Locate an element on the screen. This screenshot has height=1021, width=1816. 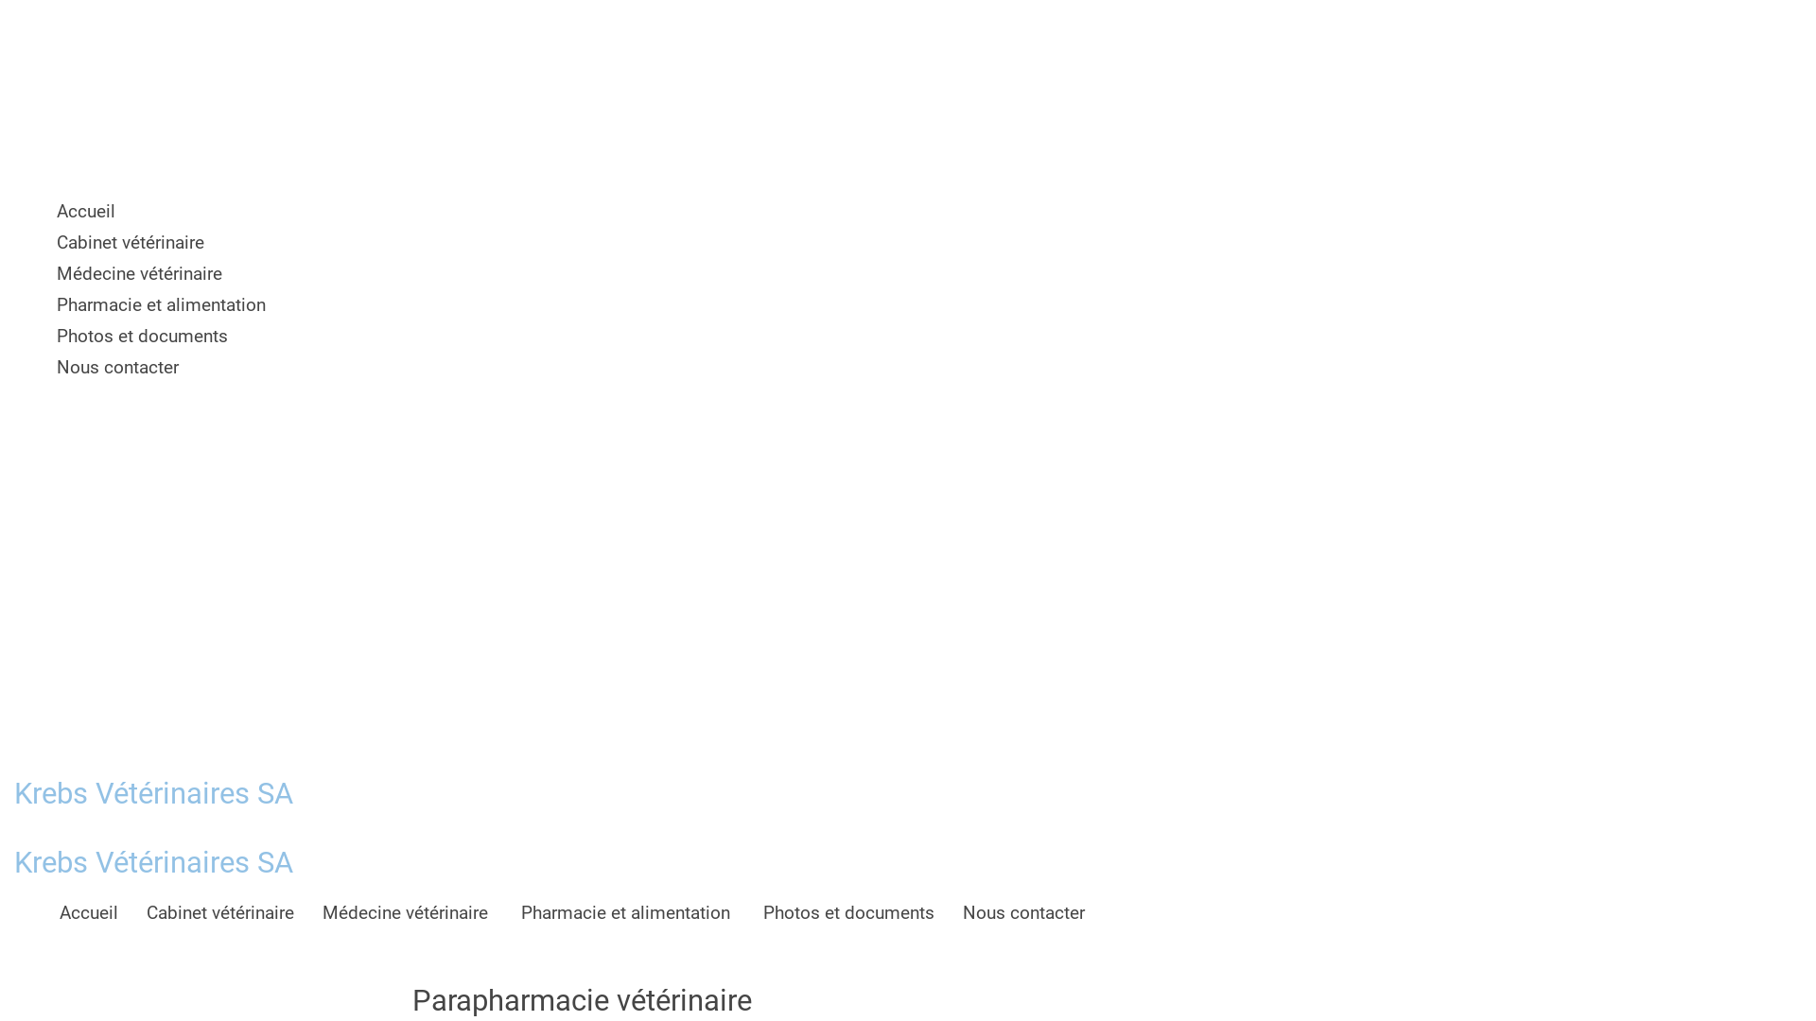
Nous contacter is located at coordinates (365, 367).